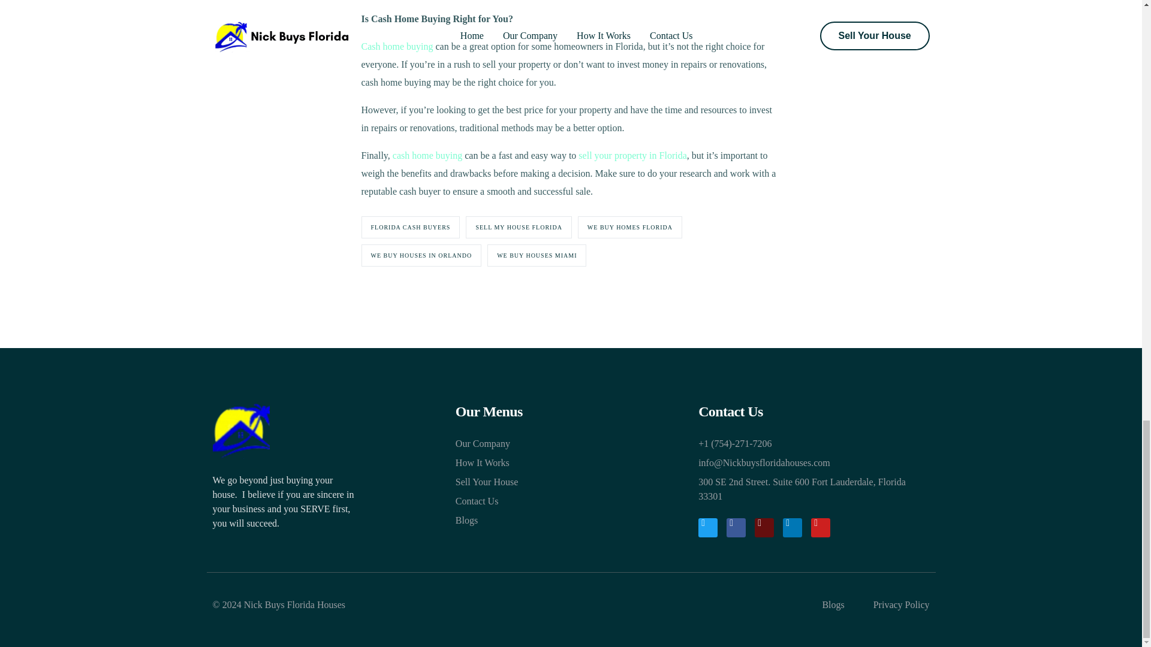  I want to click on WE BUY HOMES FLORIDA, so click(629, 227).